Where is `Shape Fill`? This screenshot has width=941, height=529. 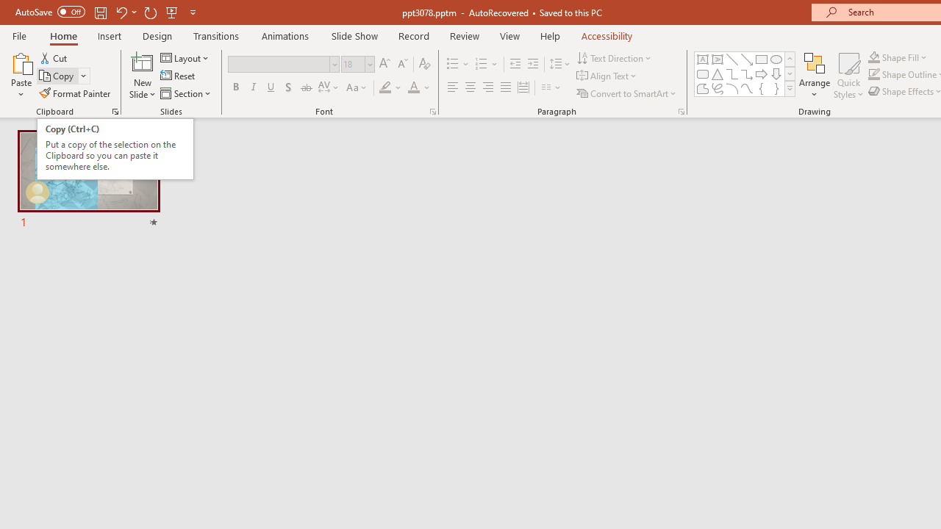
Shape Fill is located at coordinates (898, 57).